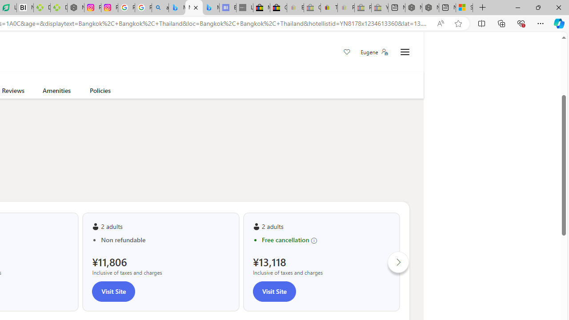 Image resolution: width=569 pixels, height=320 pixels. I want to click on Nvidia va a poner a prueba la paciencia de los inversores, so click(25, 8).